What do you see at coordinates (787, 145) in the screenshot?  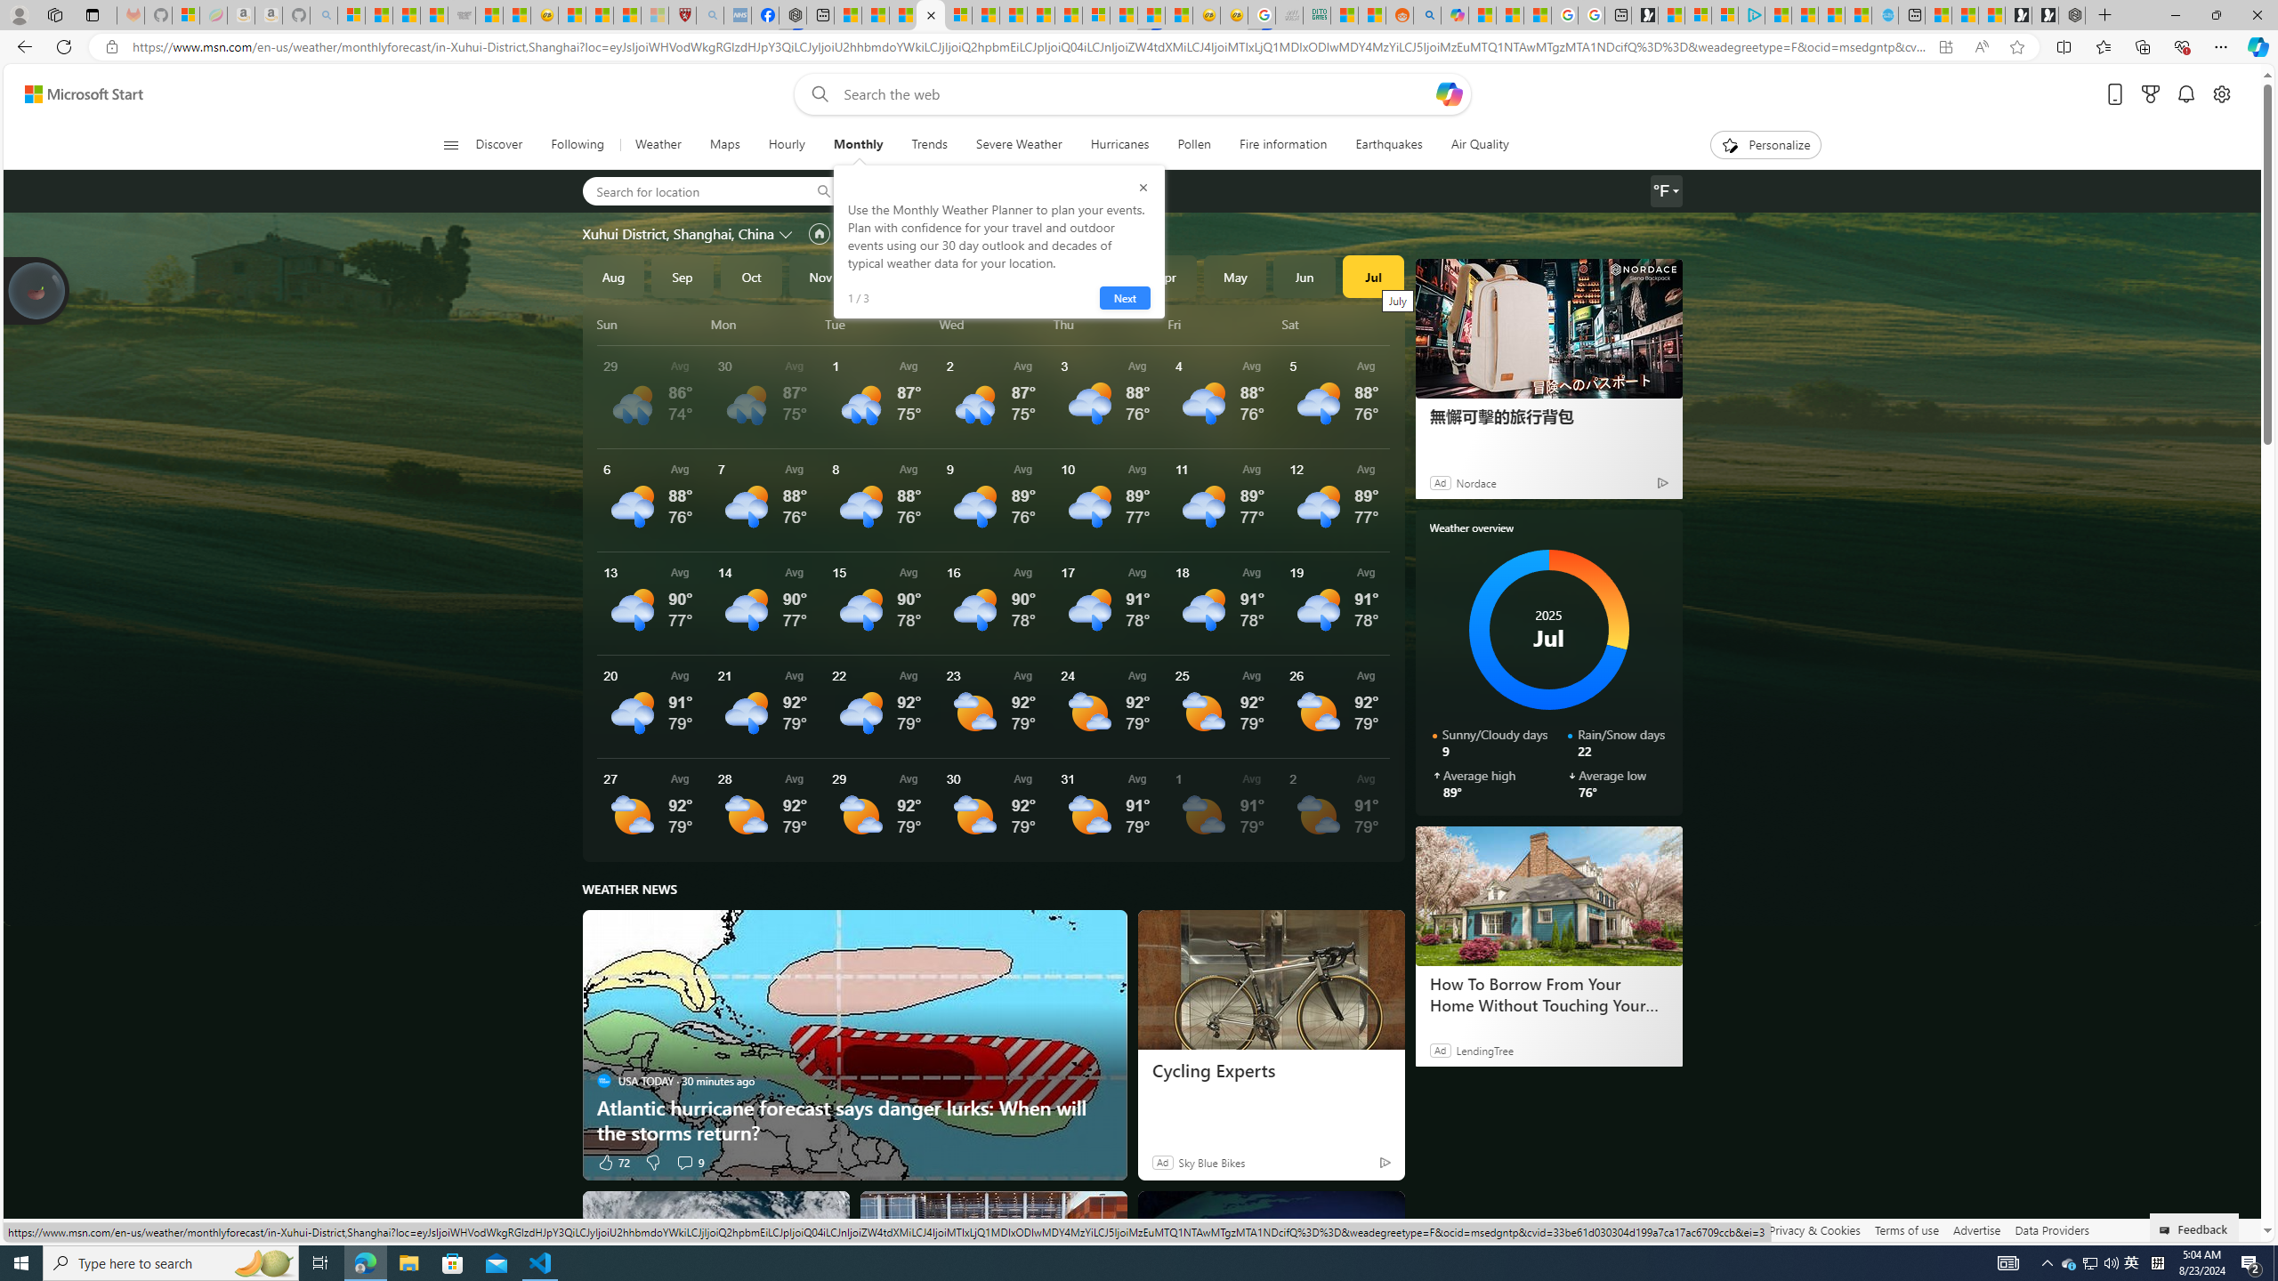 I see `Hourly` at bounding box center [787, 145].